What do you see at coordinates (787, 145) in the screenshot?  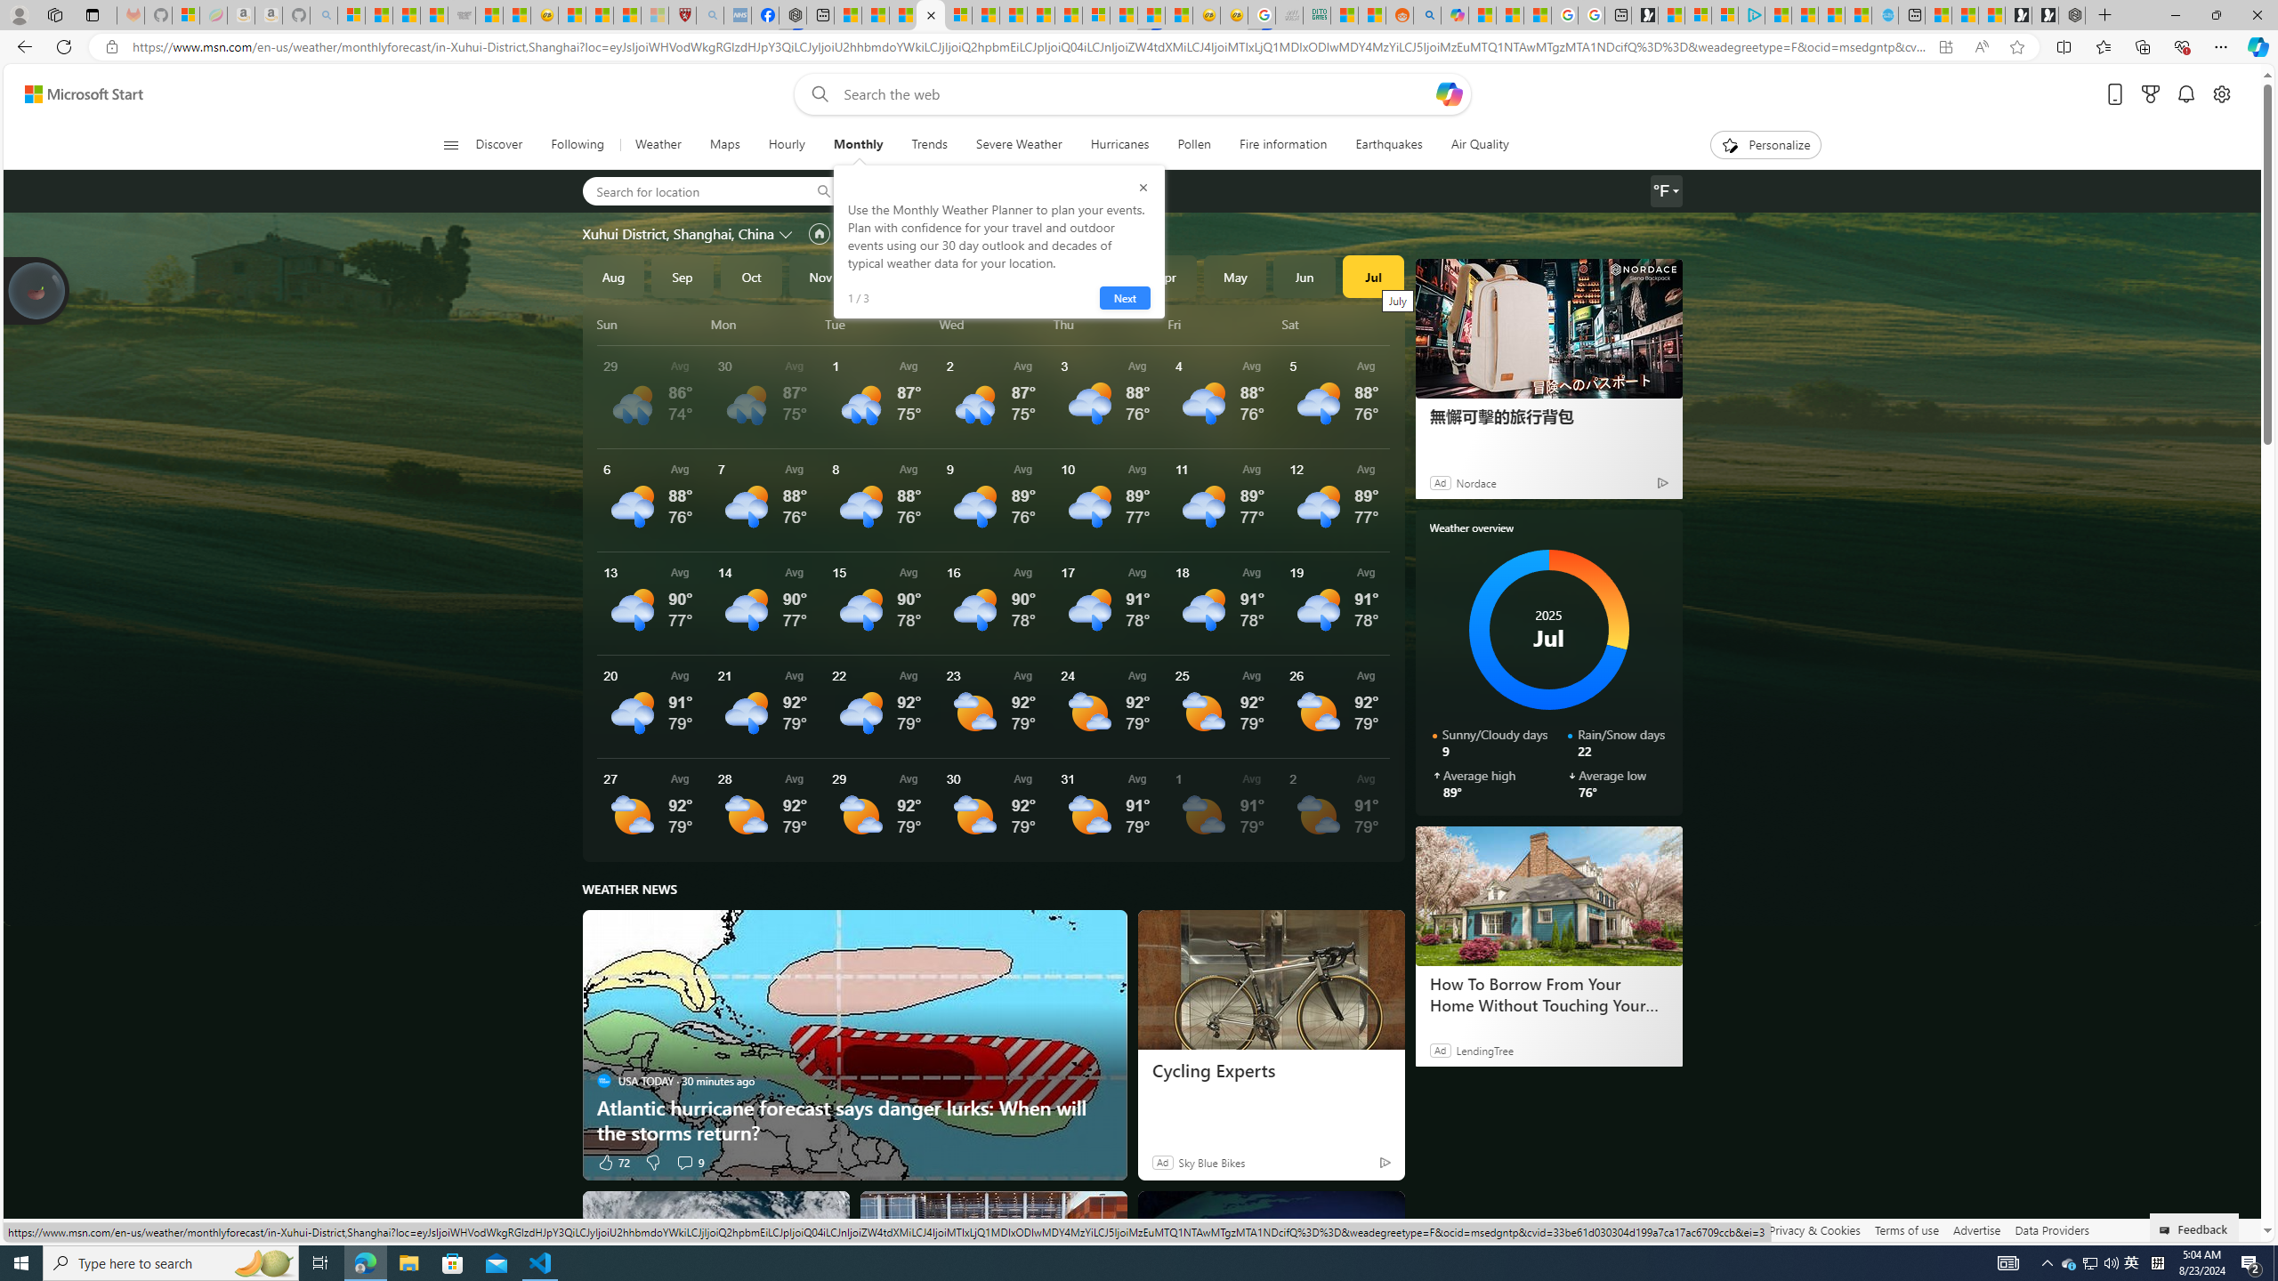 I see `Hourly` at bounding box center [787, 145].